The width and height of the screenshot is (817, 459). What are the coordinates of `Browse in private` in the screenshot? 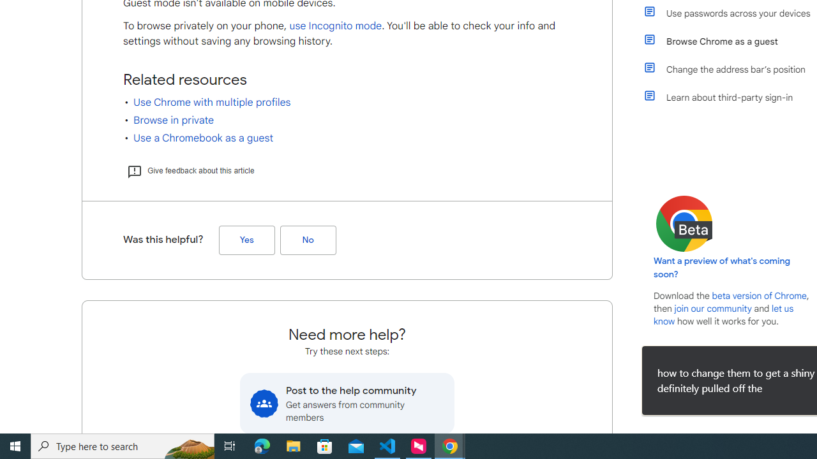 It's located at (174, 120).